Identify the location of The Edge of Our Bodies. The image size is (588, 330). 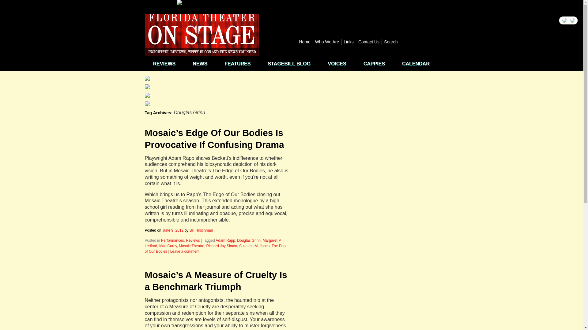
(216, 249).